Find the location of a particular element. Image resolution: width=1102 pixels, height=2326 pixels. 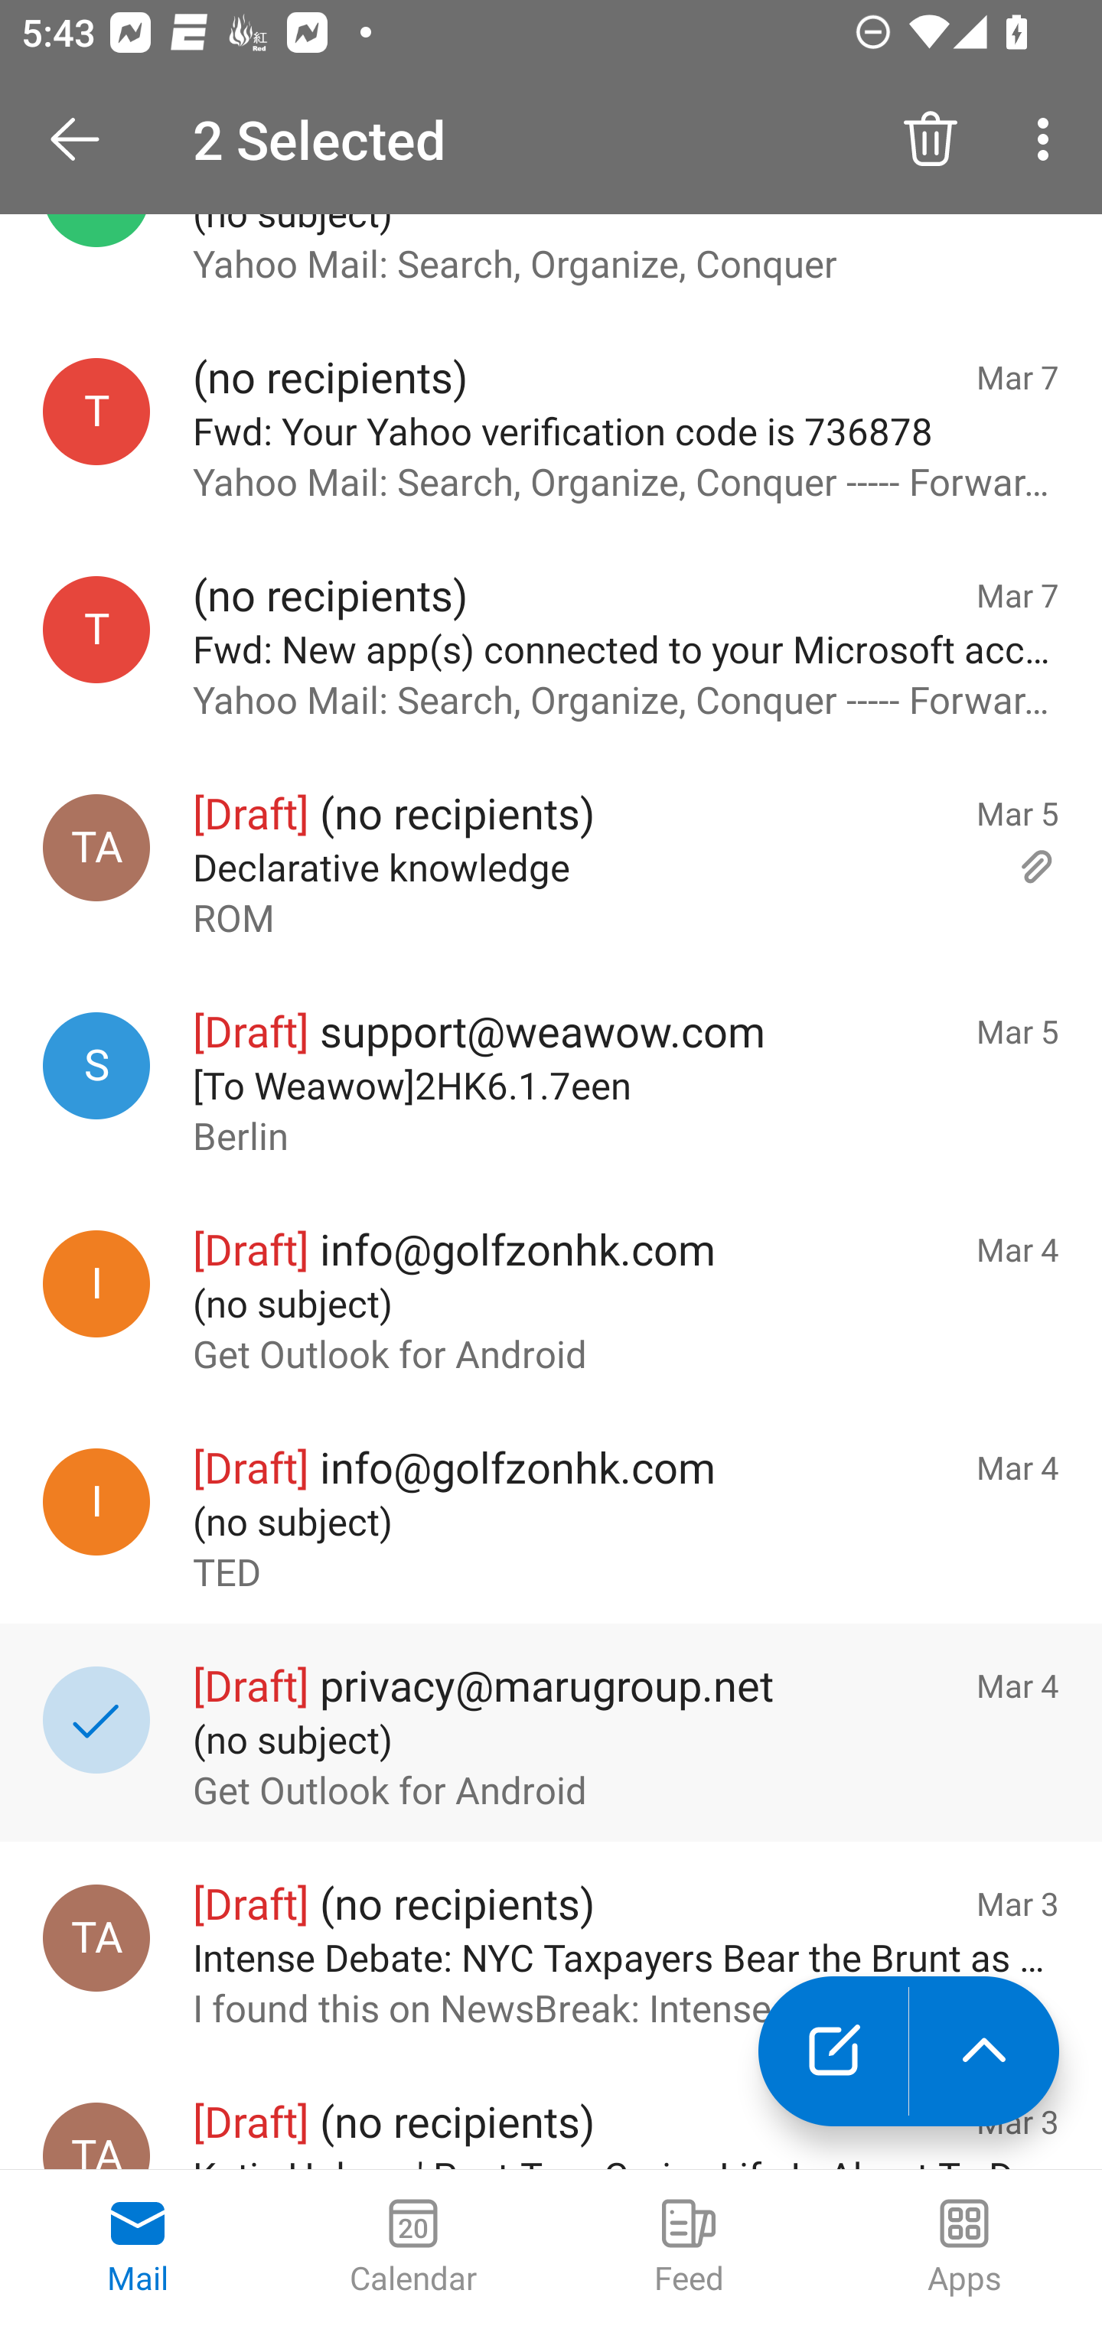

Delete is located at coordinates (931, 139).